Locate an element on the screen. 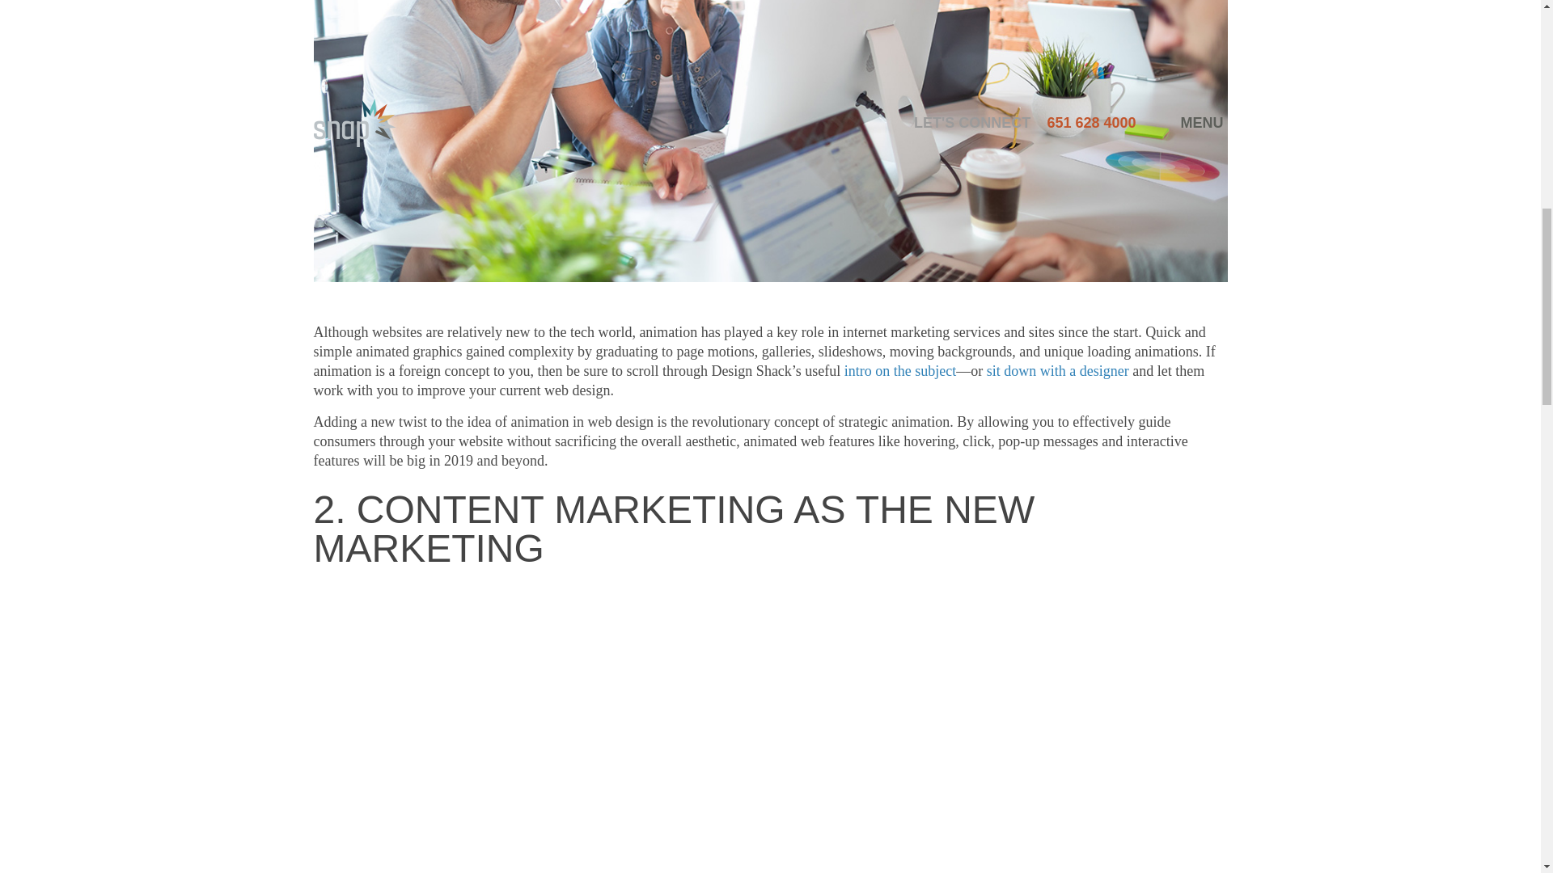 This screenshot has height=873, width=1553. intro on the subject is located at coordinates (898, 370).